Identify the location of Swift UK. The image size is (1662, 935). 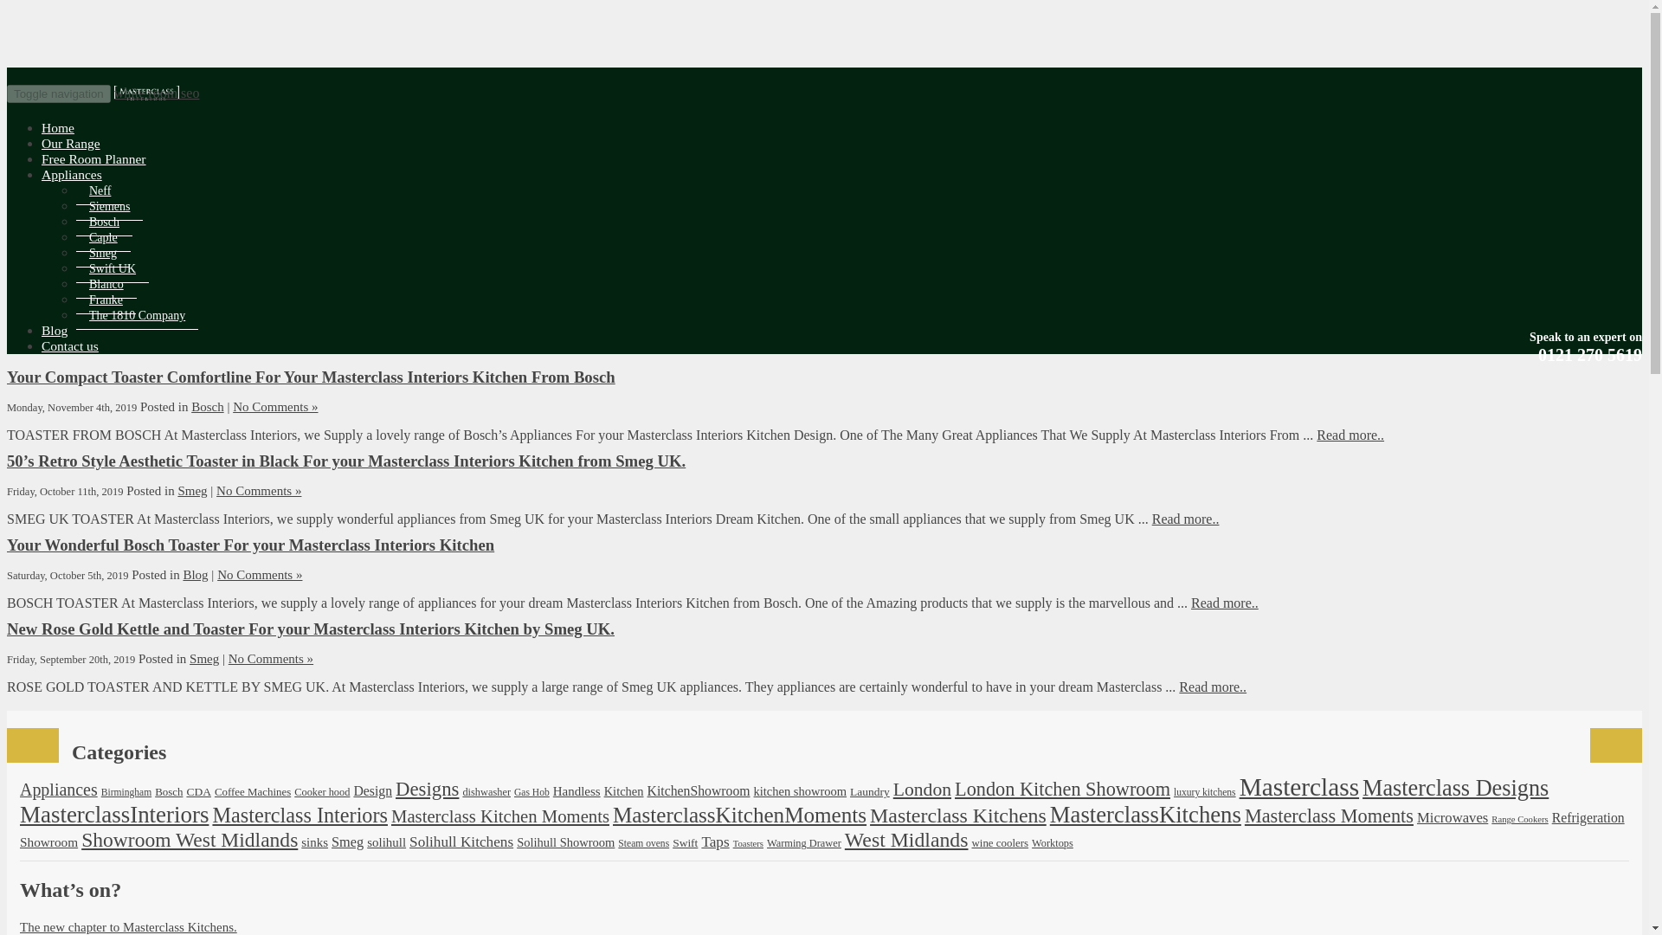
(113, 268).